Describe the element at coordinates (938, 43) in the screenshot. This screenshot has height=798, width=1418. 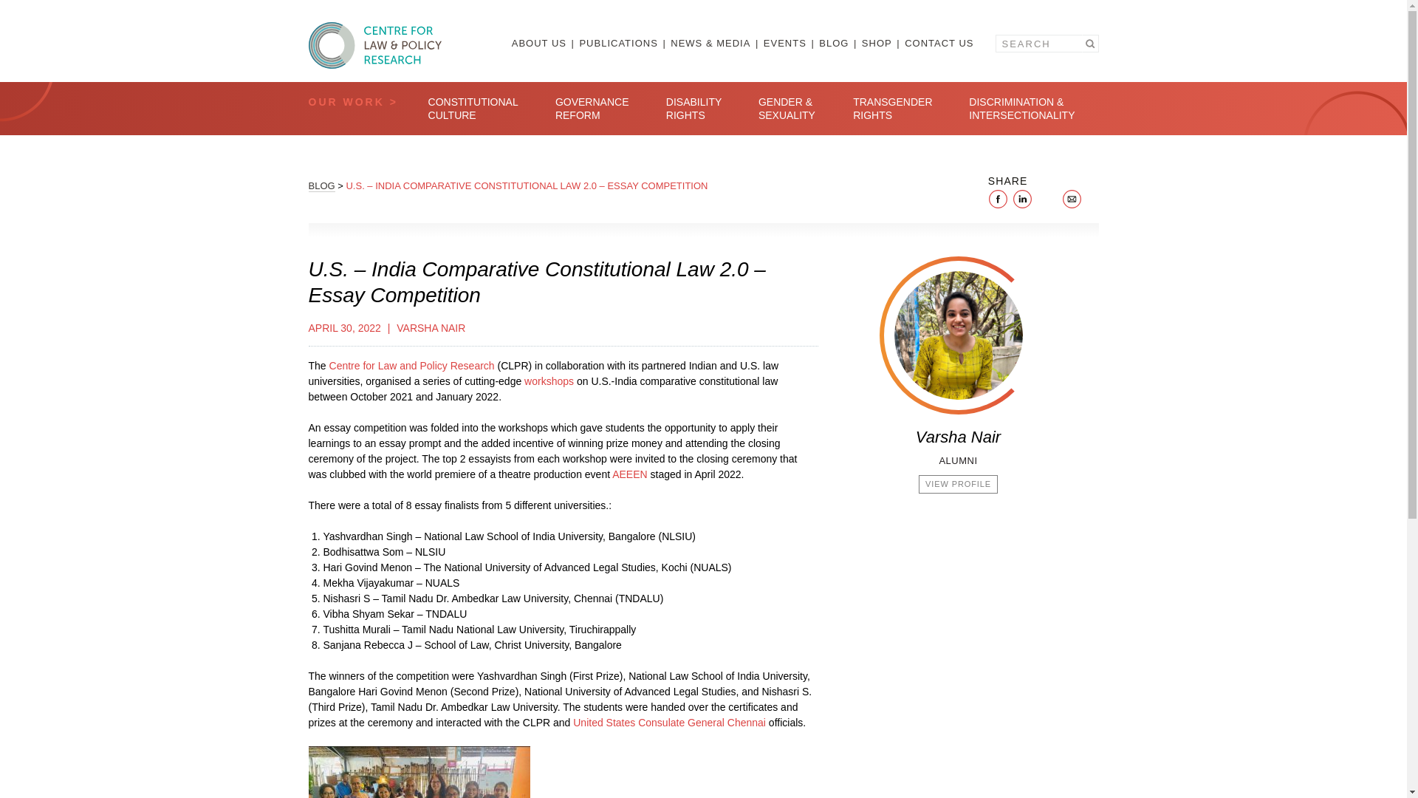
I see `CONTACT US` at that location.